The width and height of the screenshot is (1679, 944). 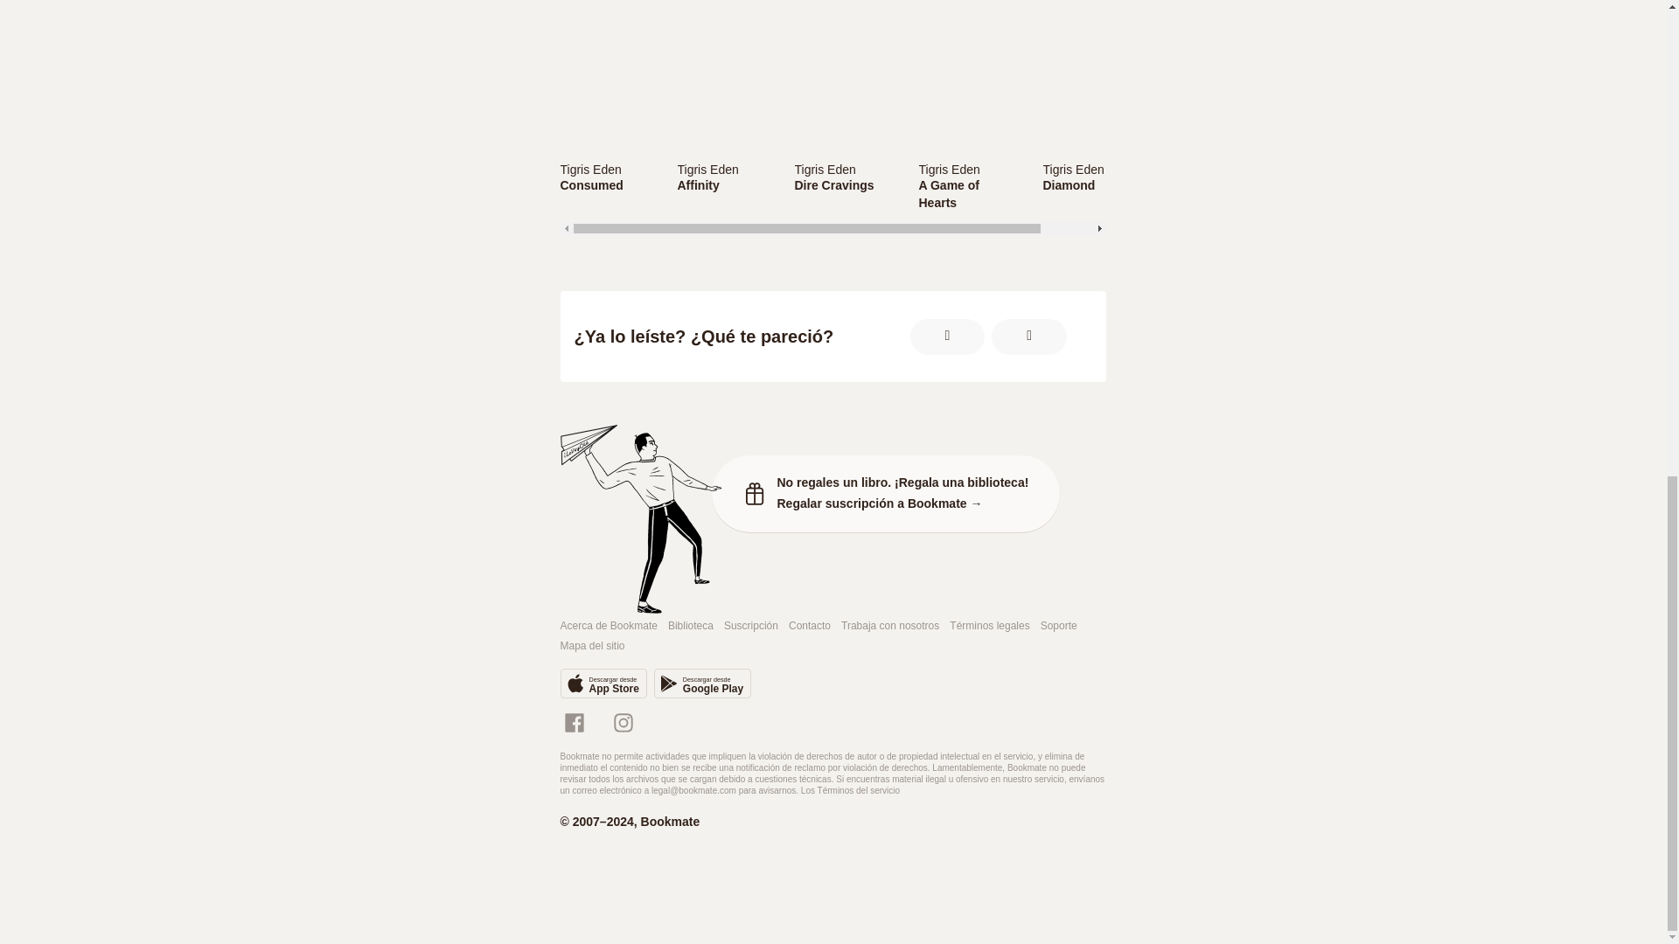 What do you see at coordinates (948, 169) in the screenshot?
I see `Dire Cravings` at bounding box center [948, 169].